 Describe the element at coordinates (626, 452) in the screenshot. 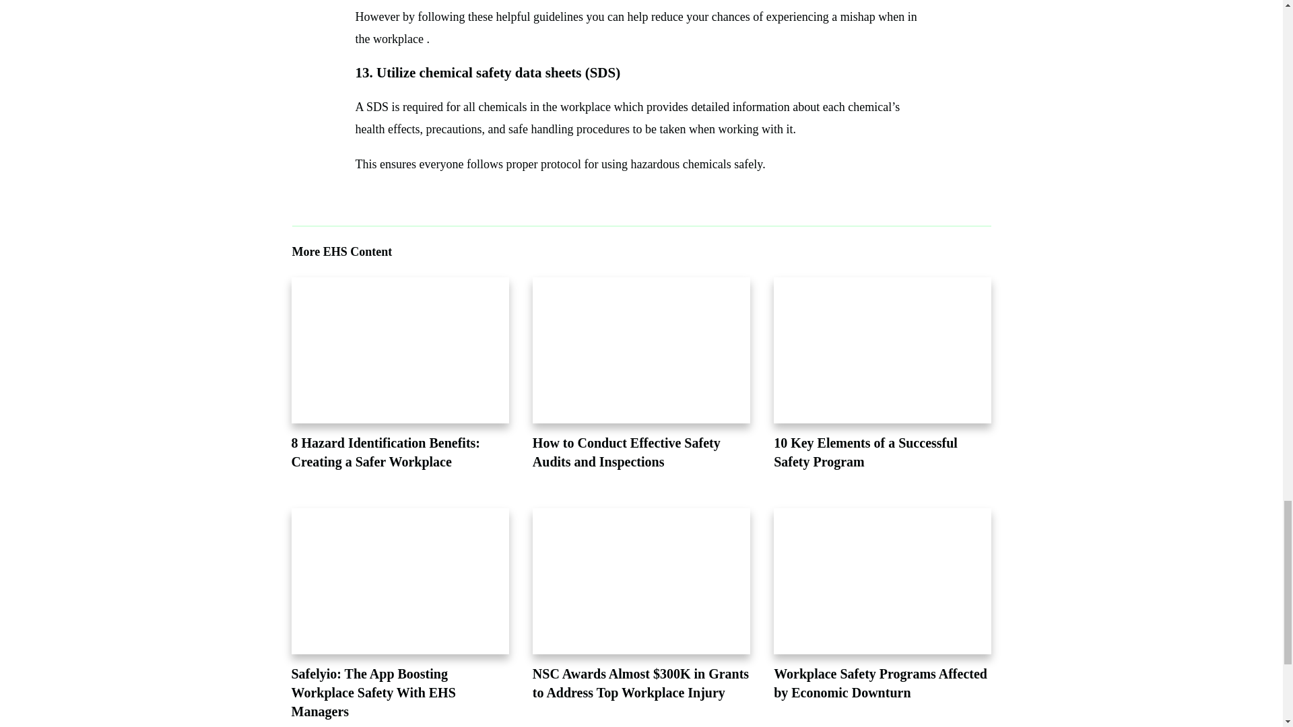

I see `How to Conduct Effective Safety Audits and Inspections` at that location.